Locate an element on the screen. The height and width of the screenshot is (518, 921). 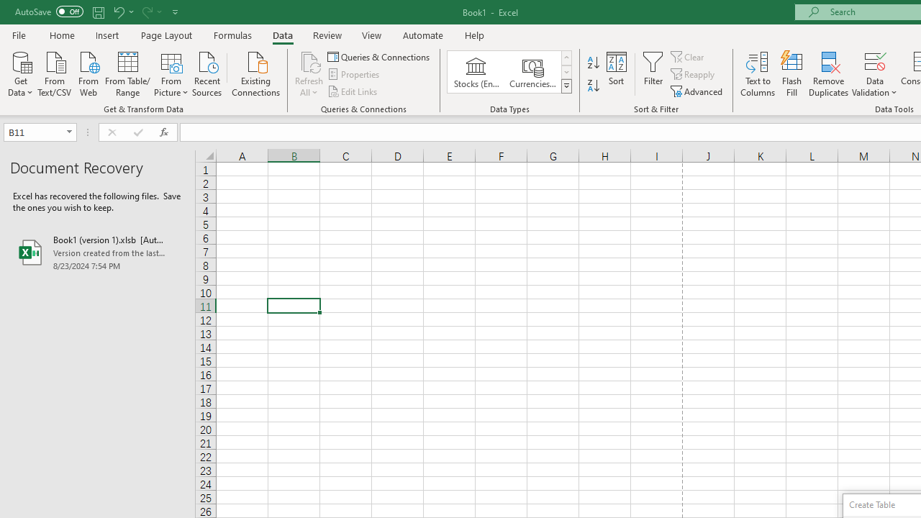
Clear is located at coordinates (689, 56).